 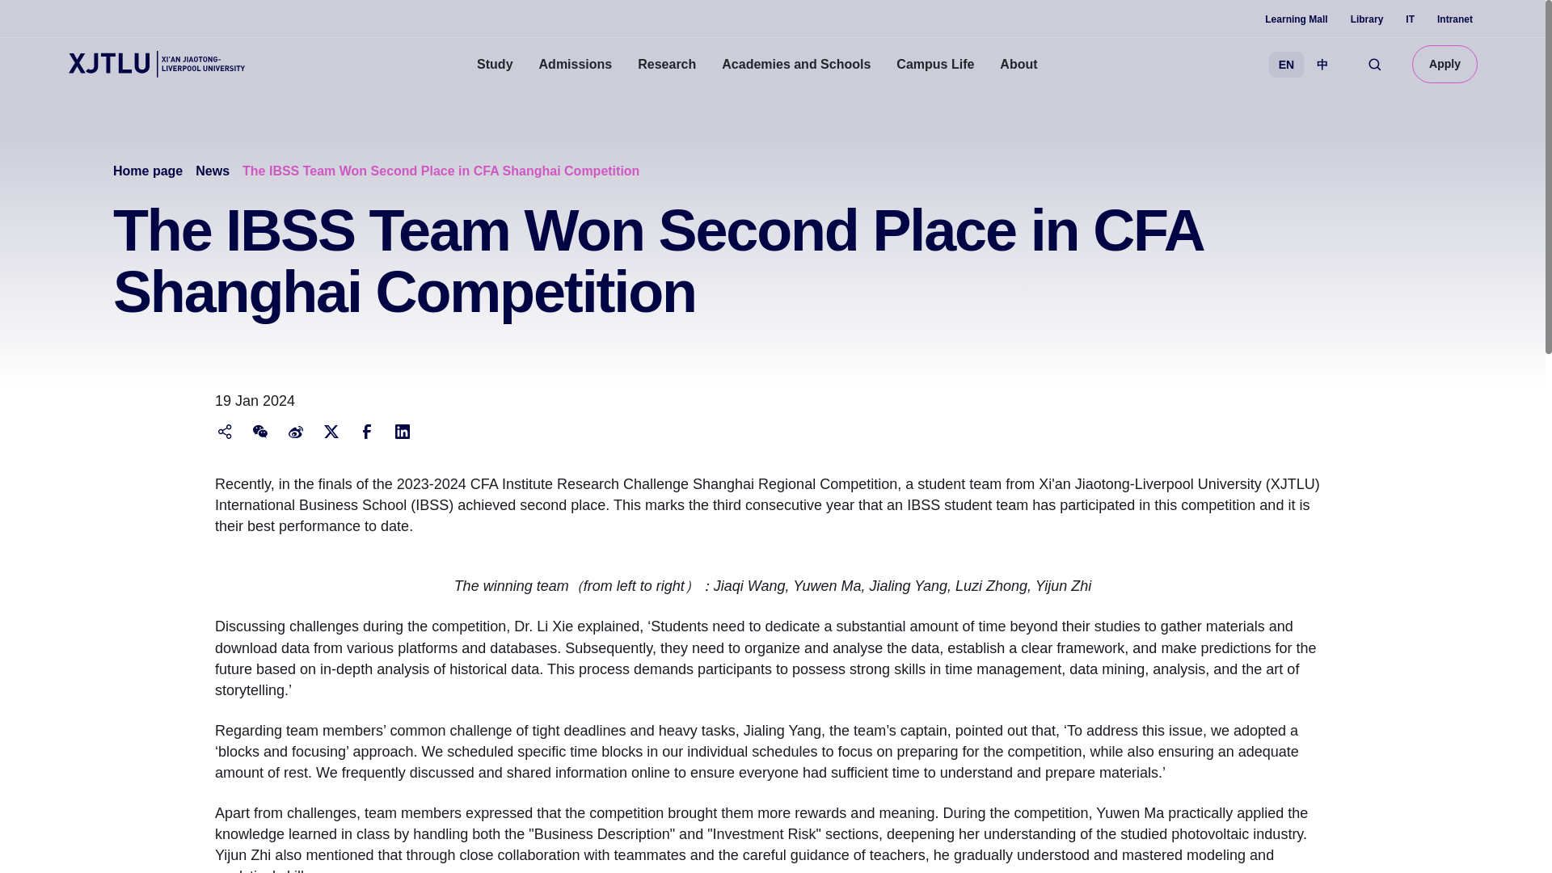 I want to click on Learning Mall, so click(x=1295, y=19).